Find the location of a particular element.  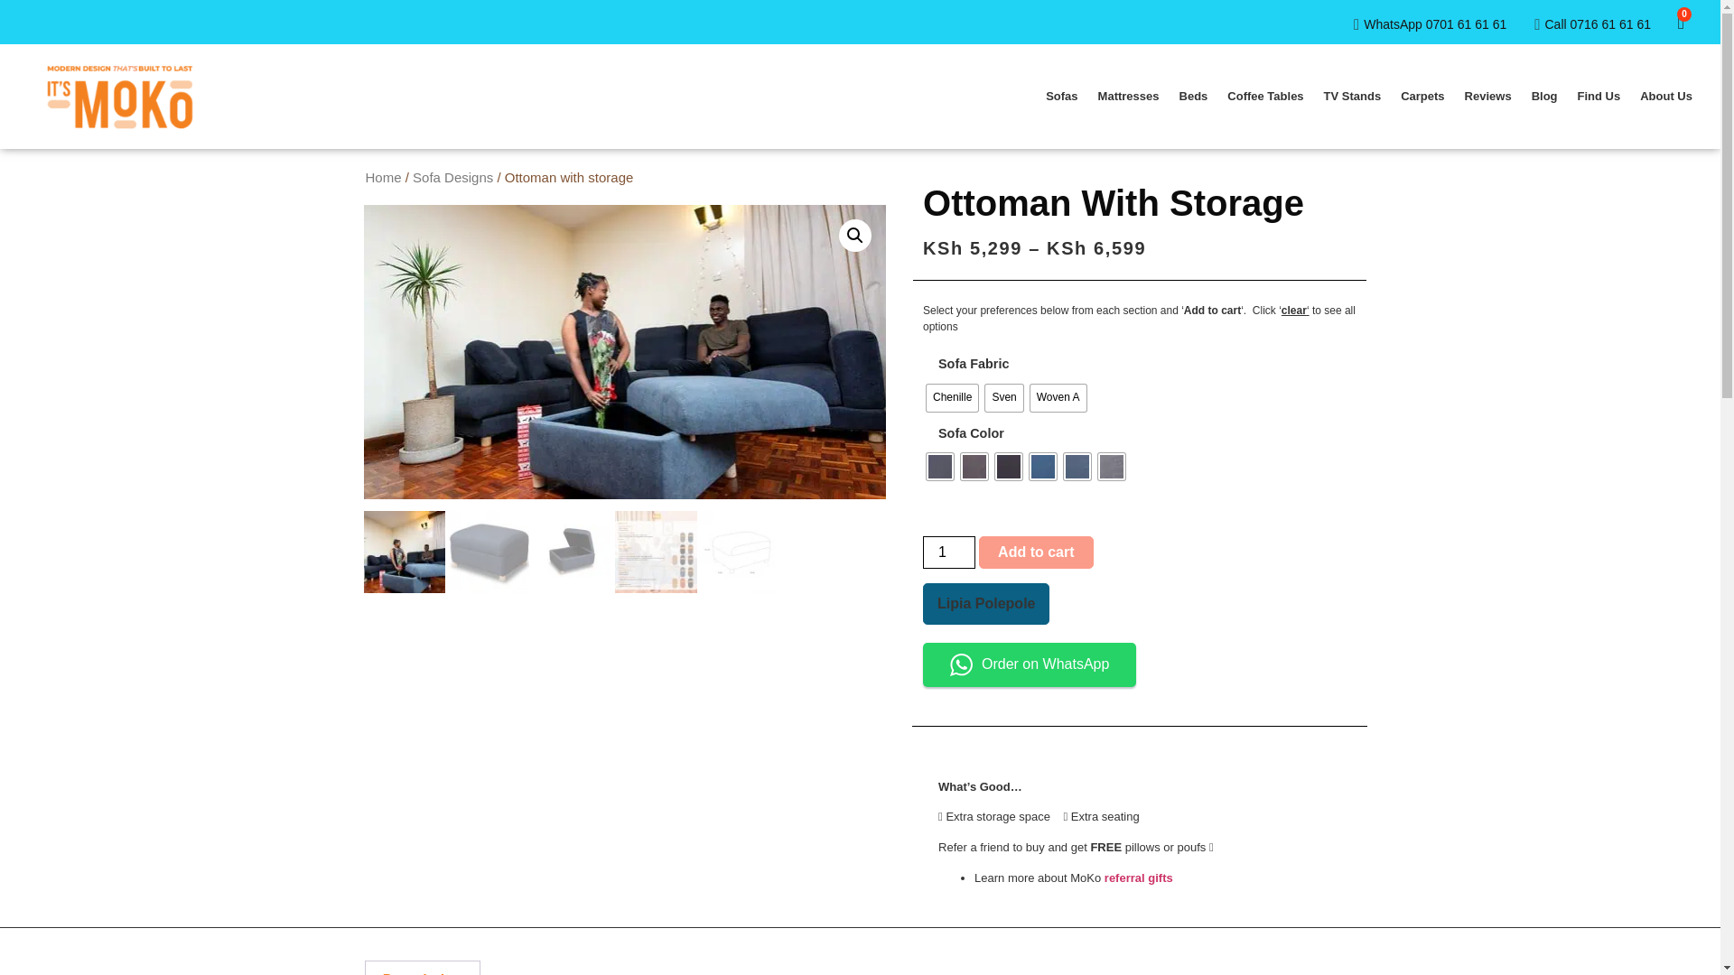

TV Stands is located at coordinates (1353, 96).